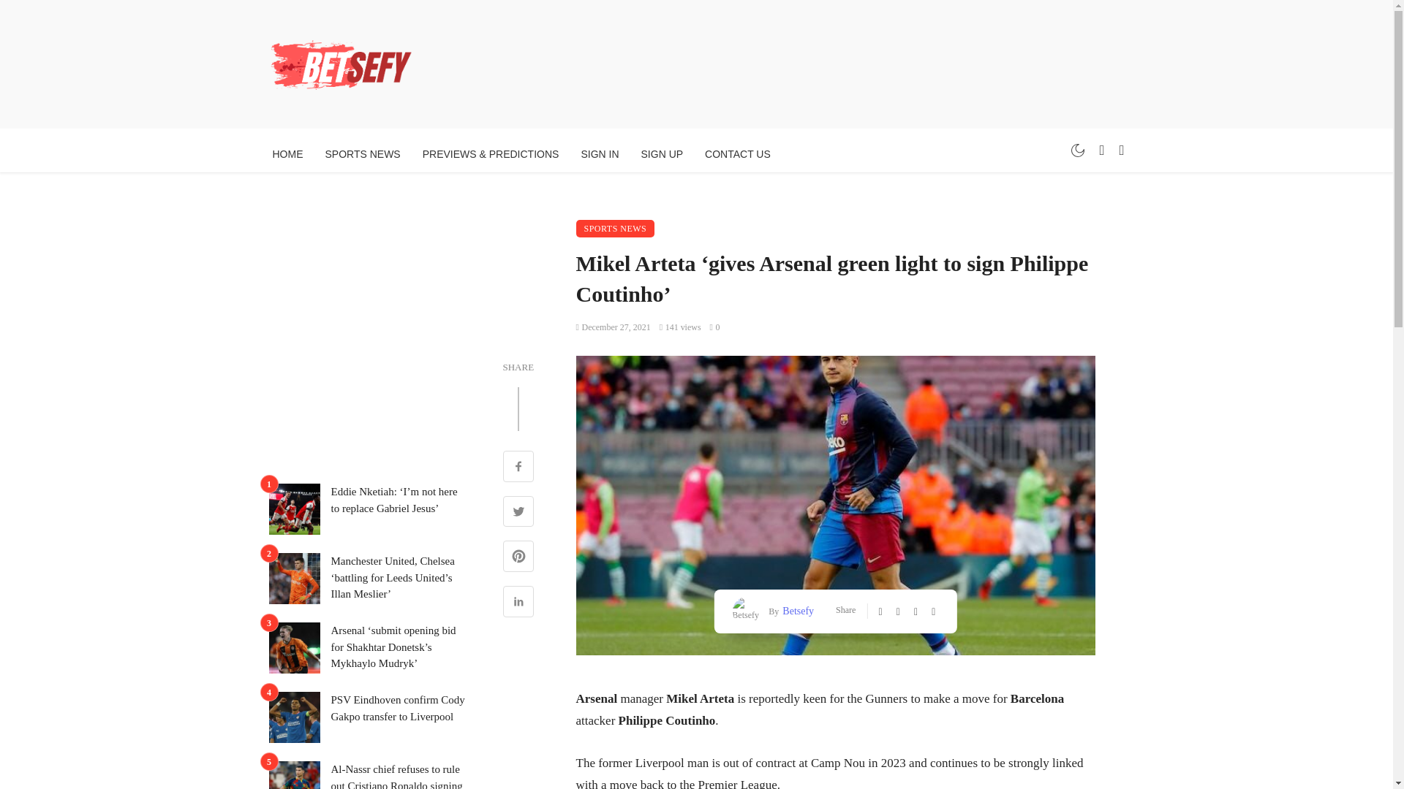 The height and width of the screenshot is (789, 1404). Describe the element at coordinates (600, 153) in the screenshot. I see `SIGN IN` at that location.